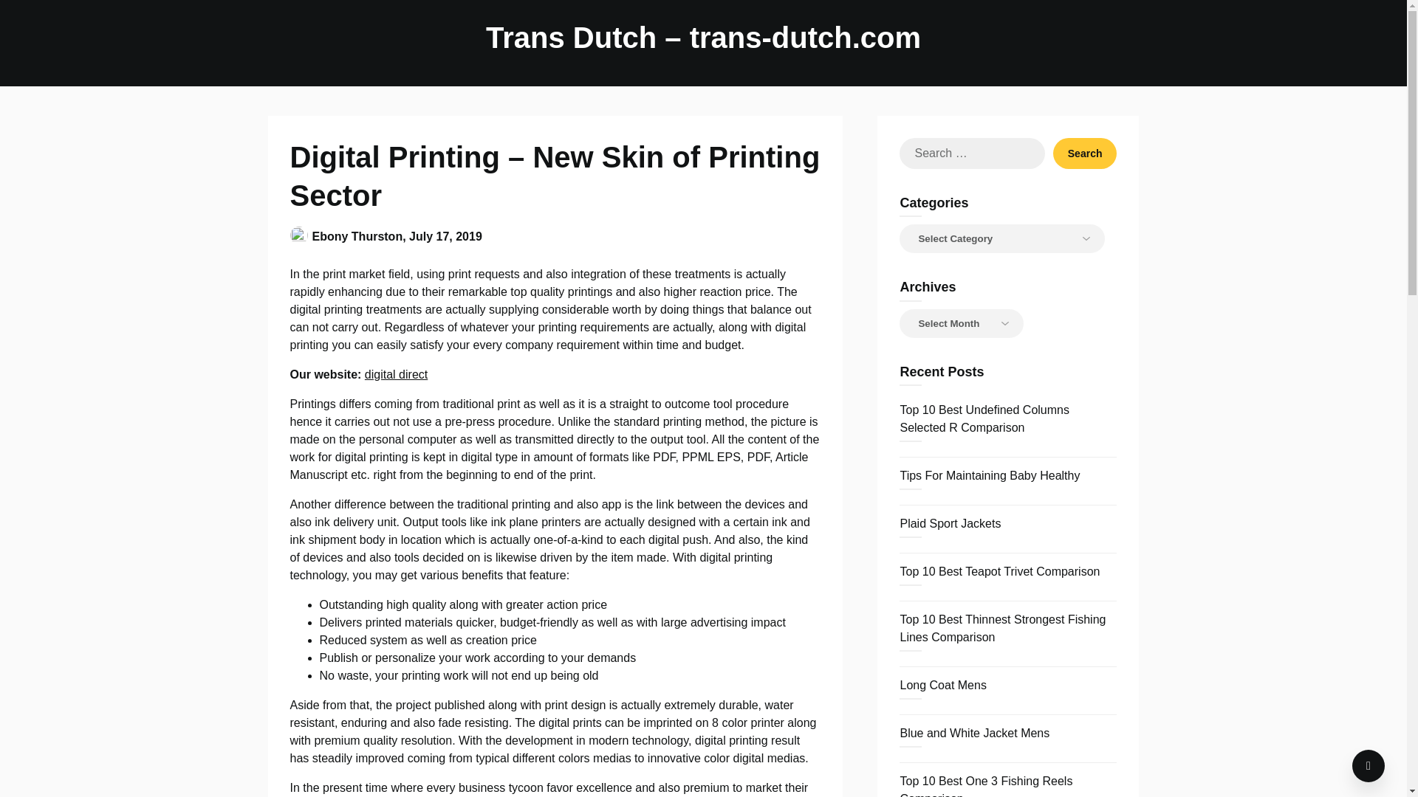  I want to click on Top 10 Best Thinnest Strongest Fishing Lines Comparison, so click(1002, 627).